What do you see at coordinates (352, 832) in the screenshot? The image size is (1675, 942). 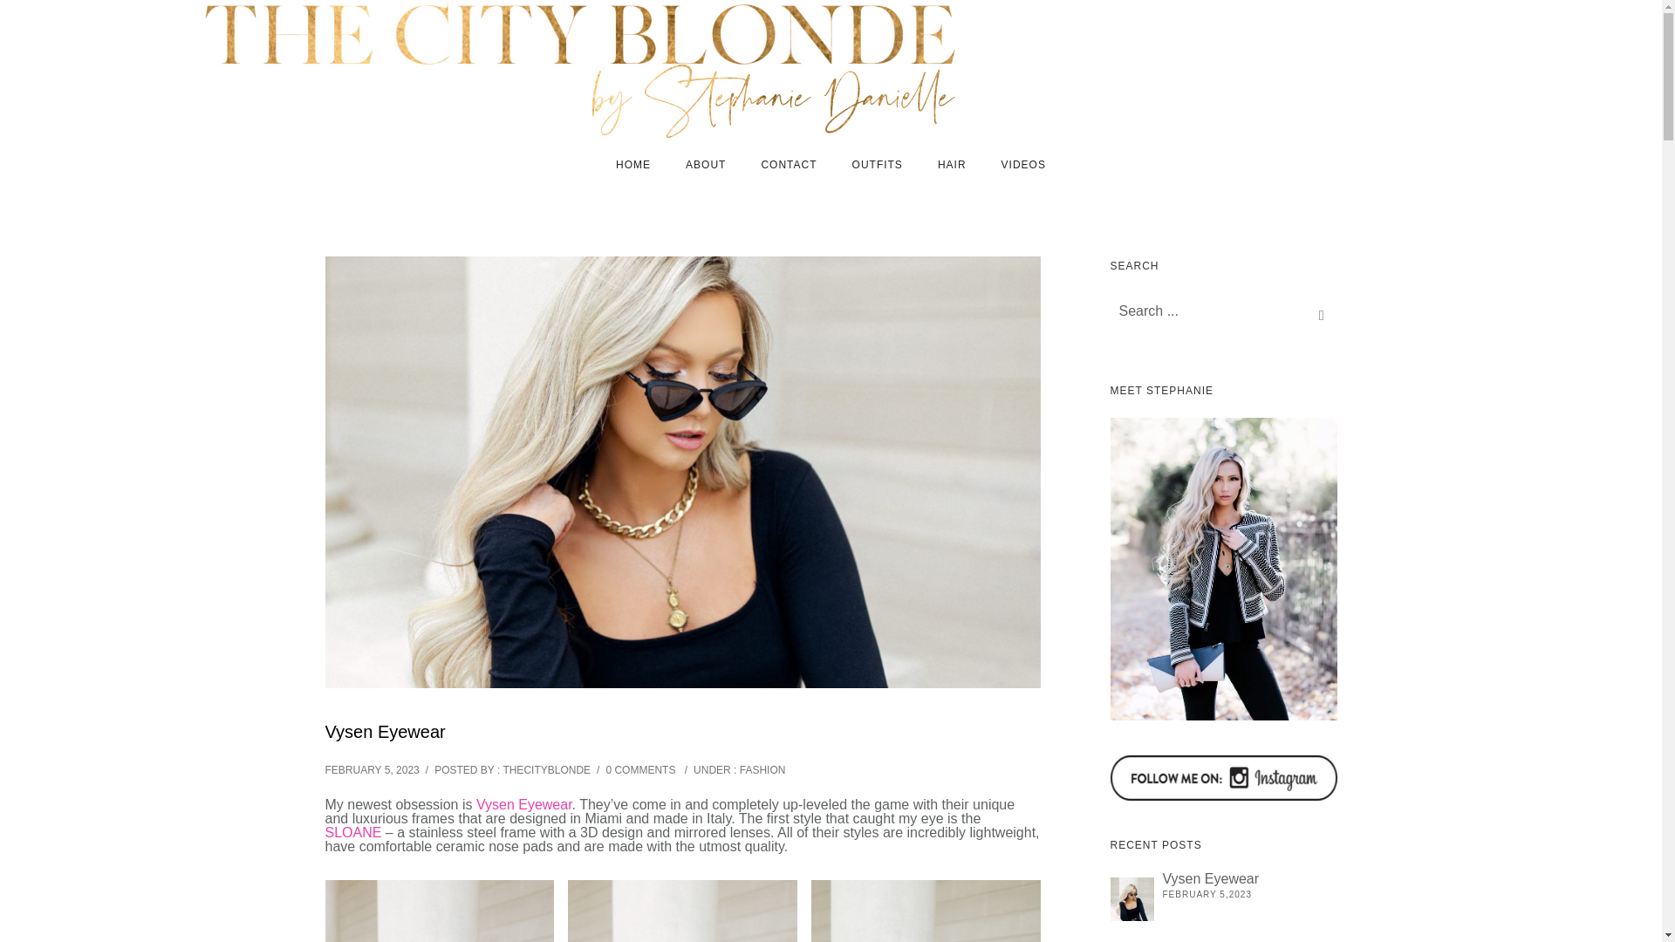 I see `SLOANE` at bounding box center [352, 832].